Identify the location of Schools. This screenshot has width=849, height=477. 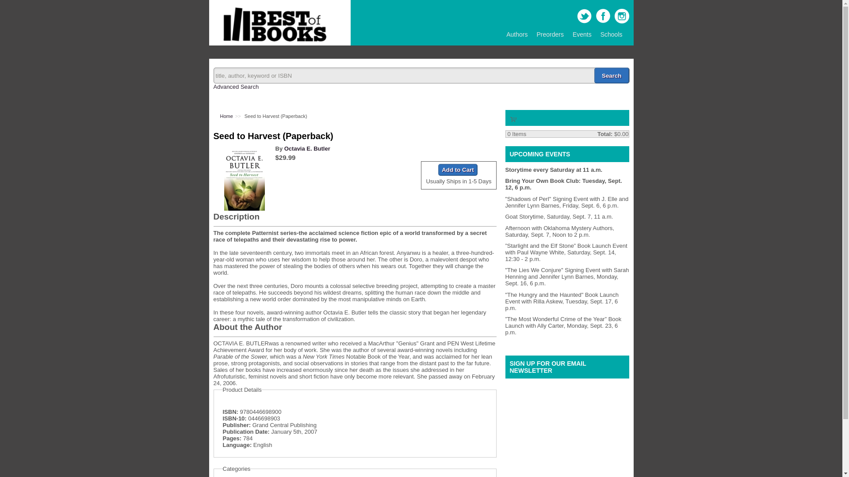
(611, 34).